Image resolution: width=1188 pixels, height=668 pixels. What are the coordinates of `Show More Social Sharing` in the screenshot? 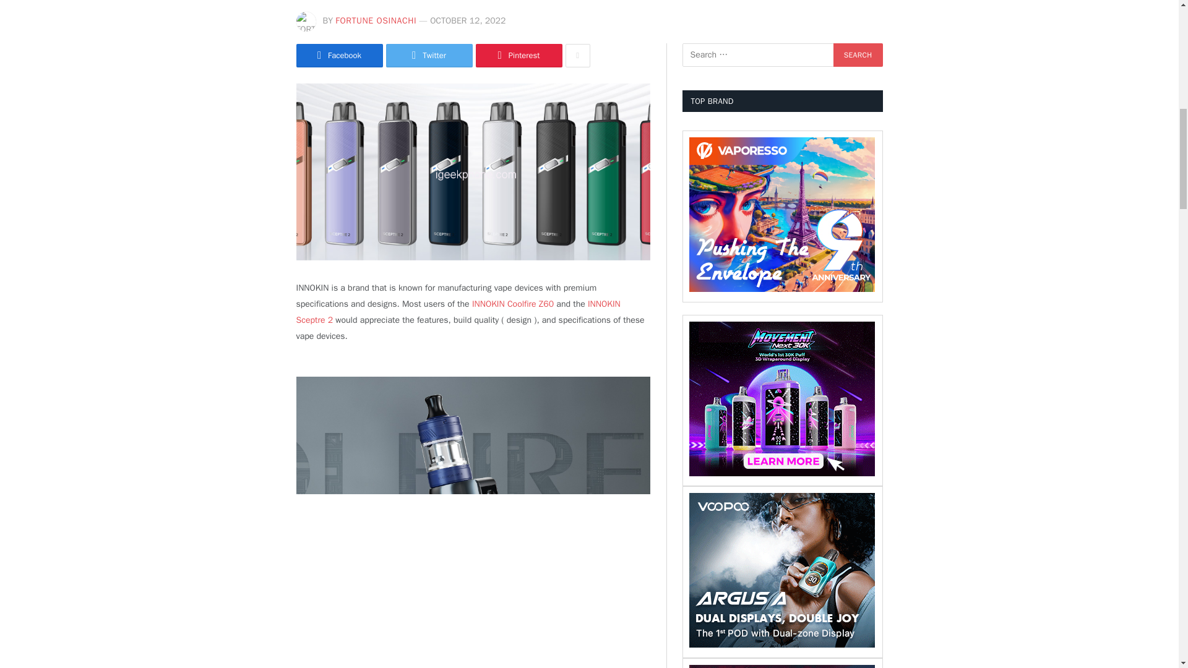 It's located at (578, 56).